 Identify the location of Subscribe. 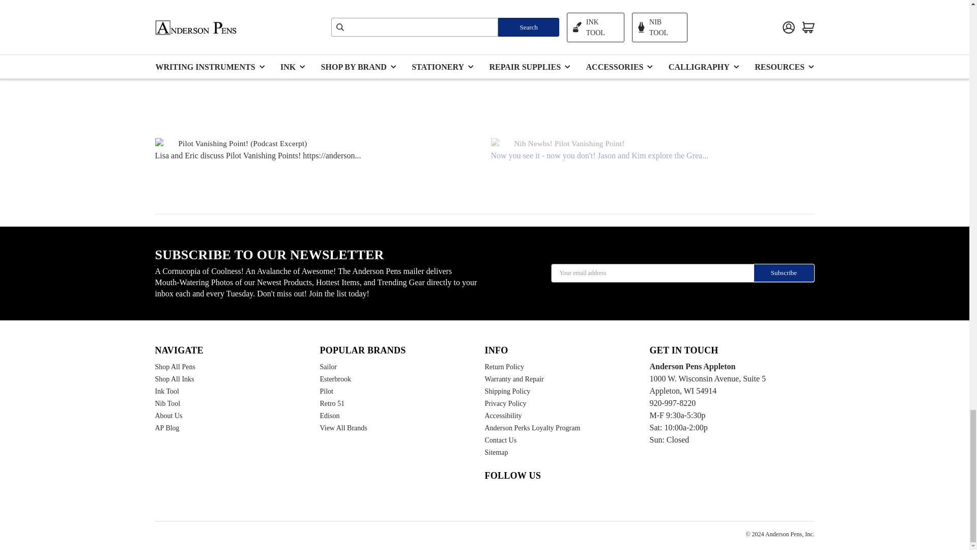
(784, 273).